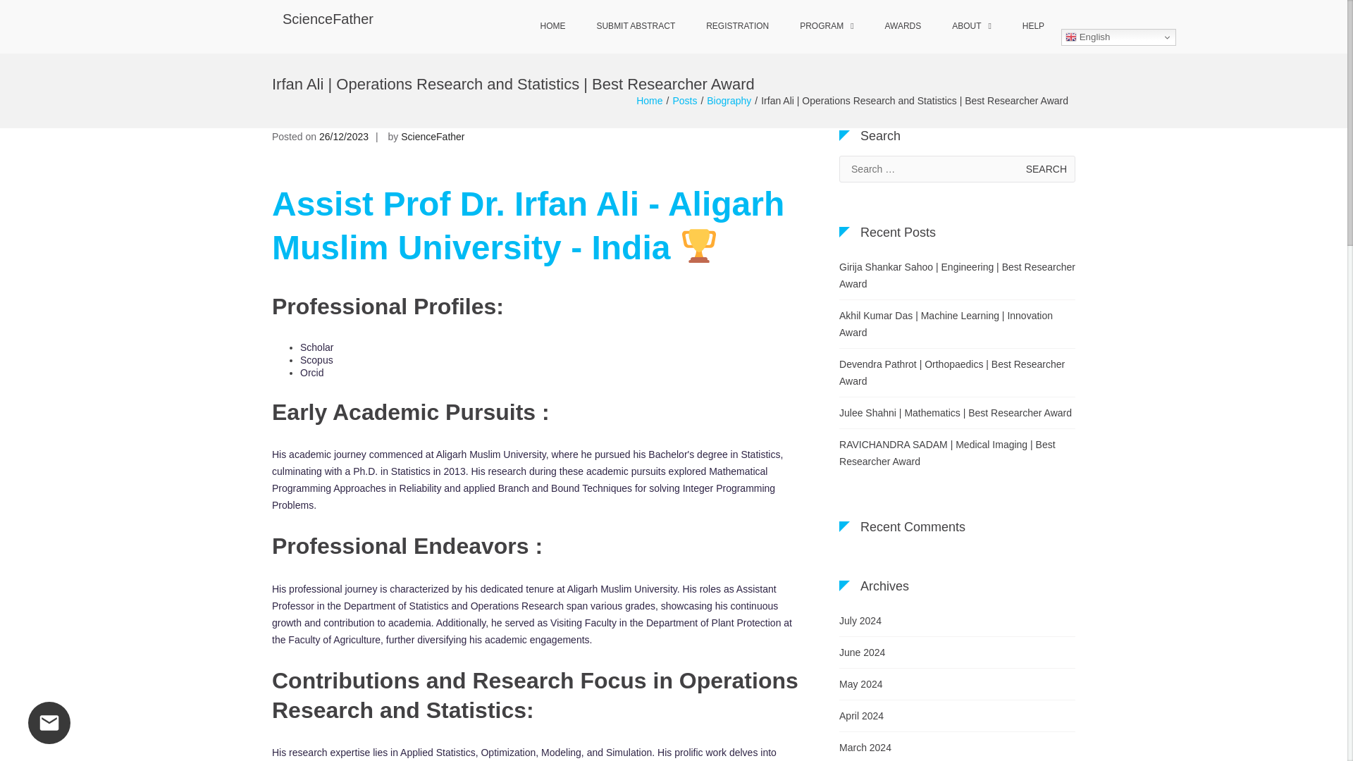 The width and height of the screenshot is (1353, 761). What do you see at coordinates (635, 27) in the screenshot?
I see `SUBMIT ABSTRACT` at bounding box center [635, 27].